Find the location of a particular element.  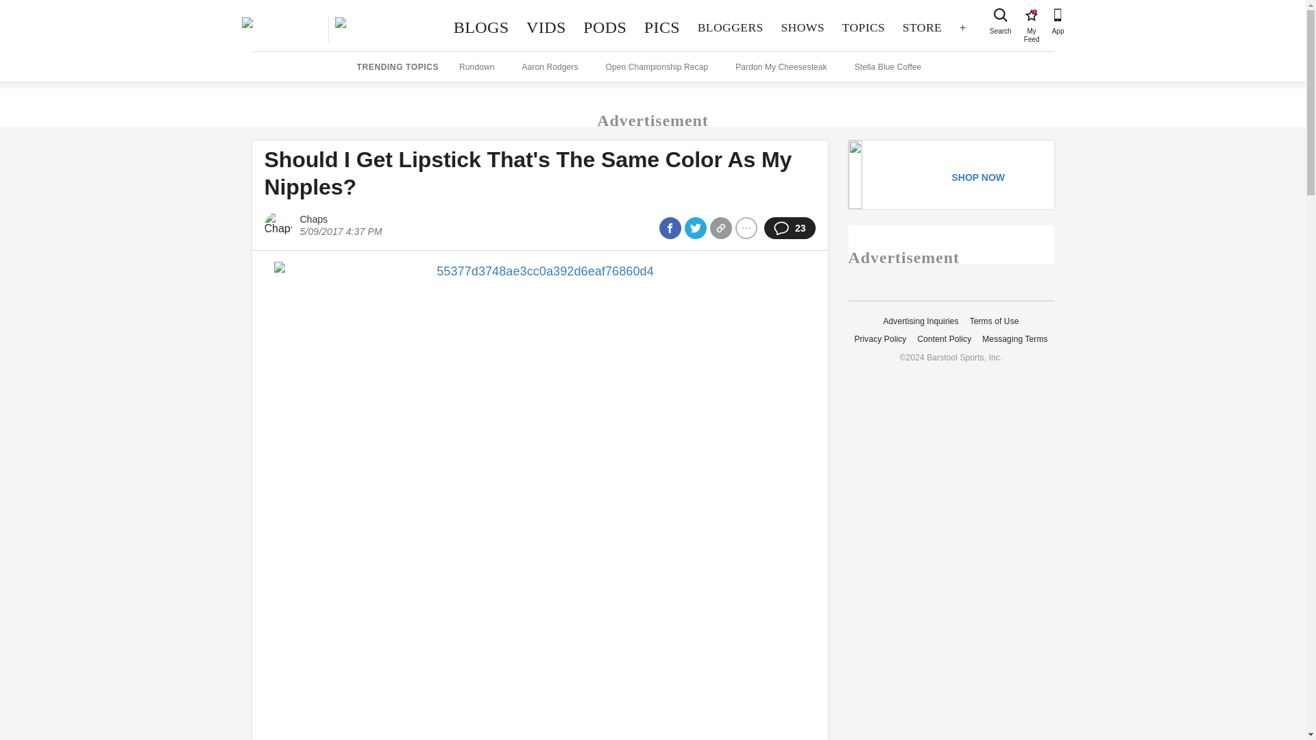

BLOGGERS is located at coordinates (546, 27).